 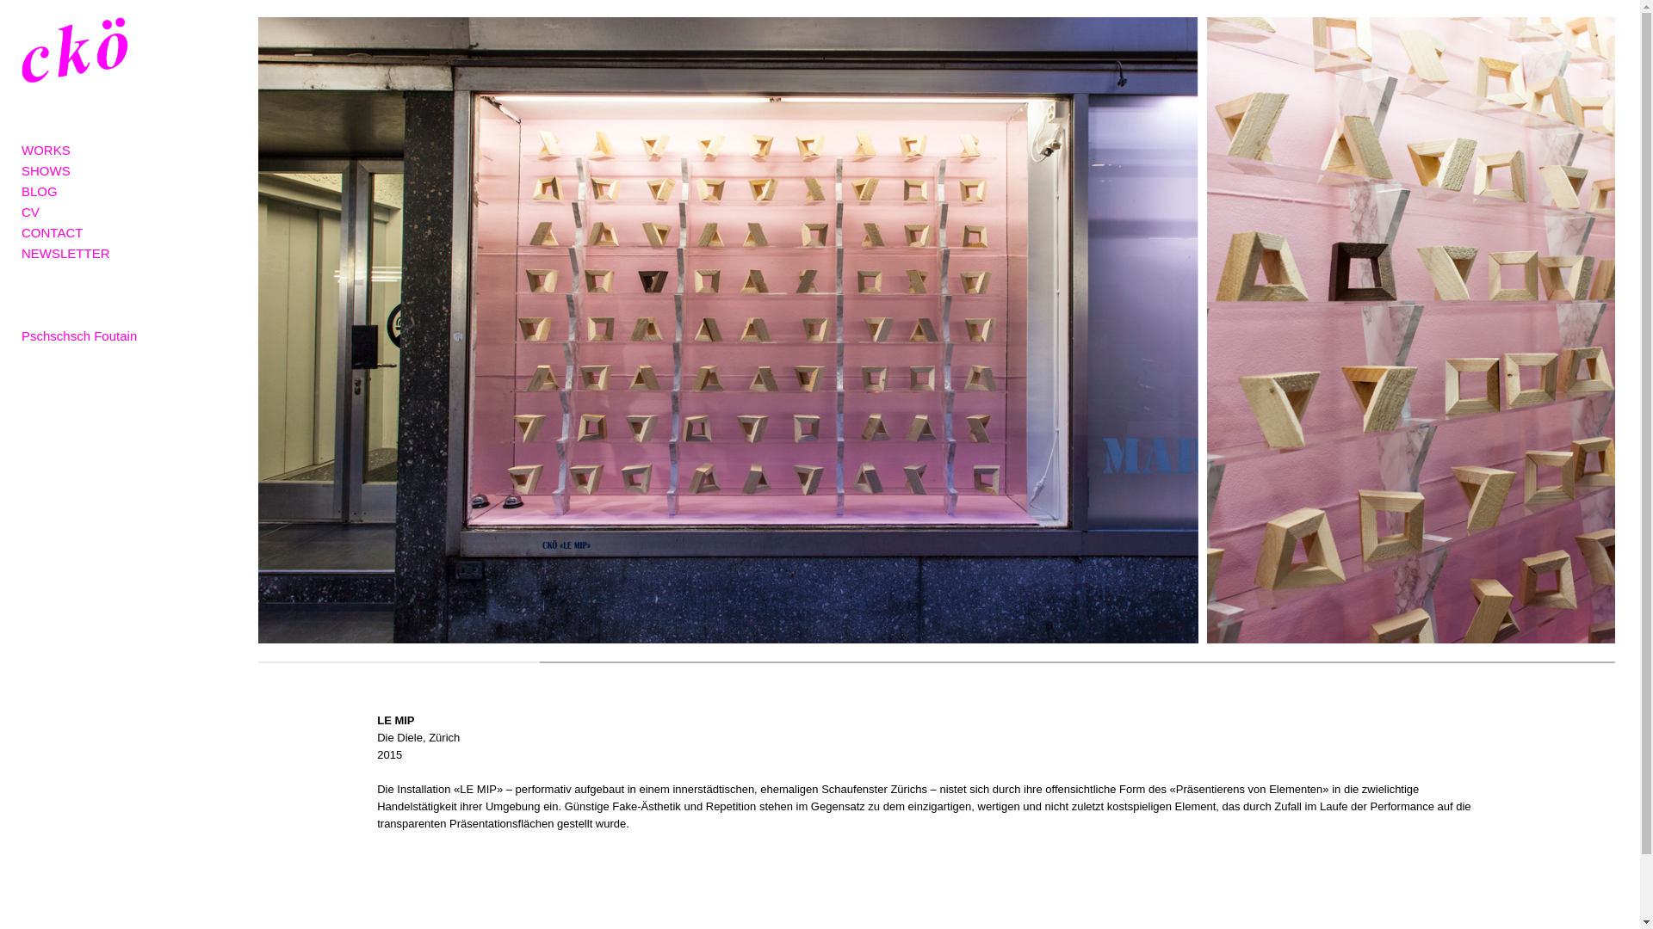 I want to click on  , so click(x=23, y=274).